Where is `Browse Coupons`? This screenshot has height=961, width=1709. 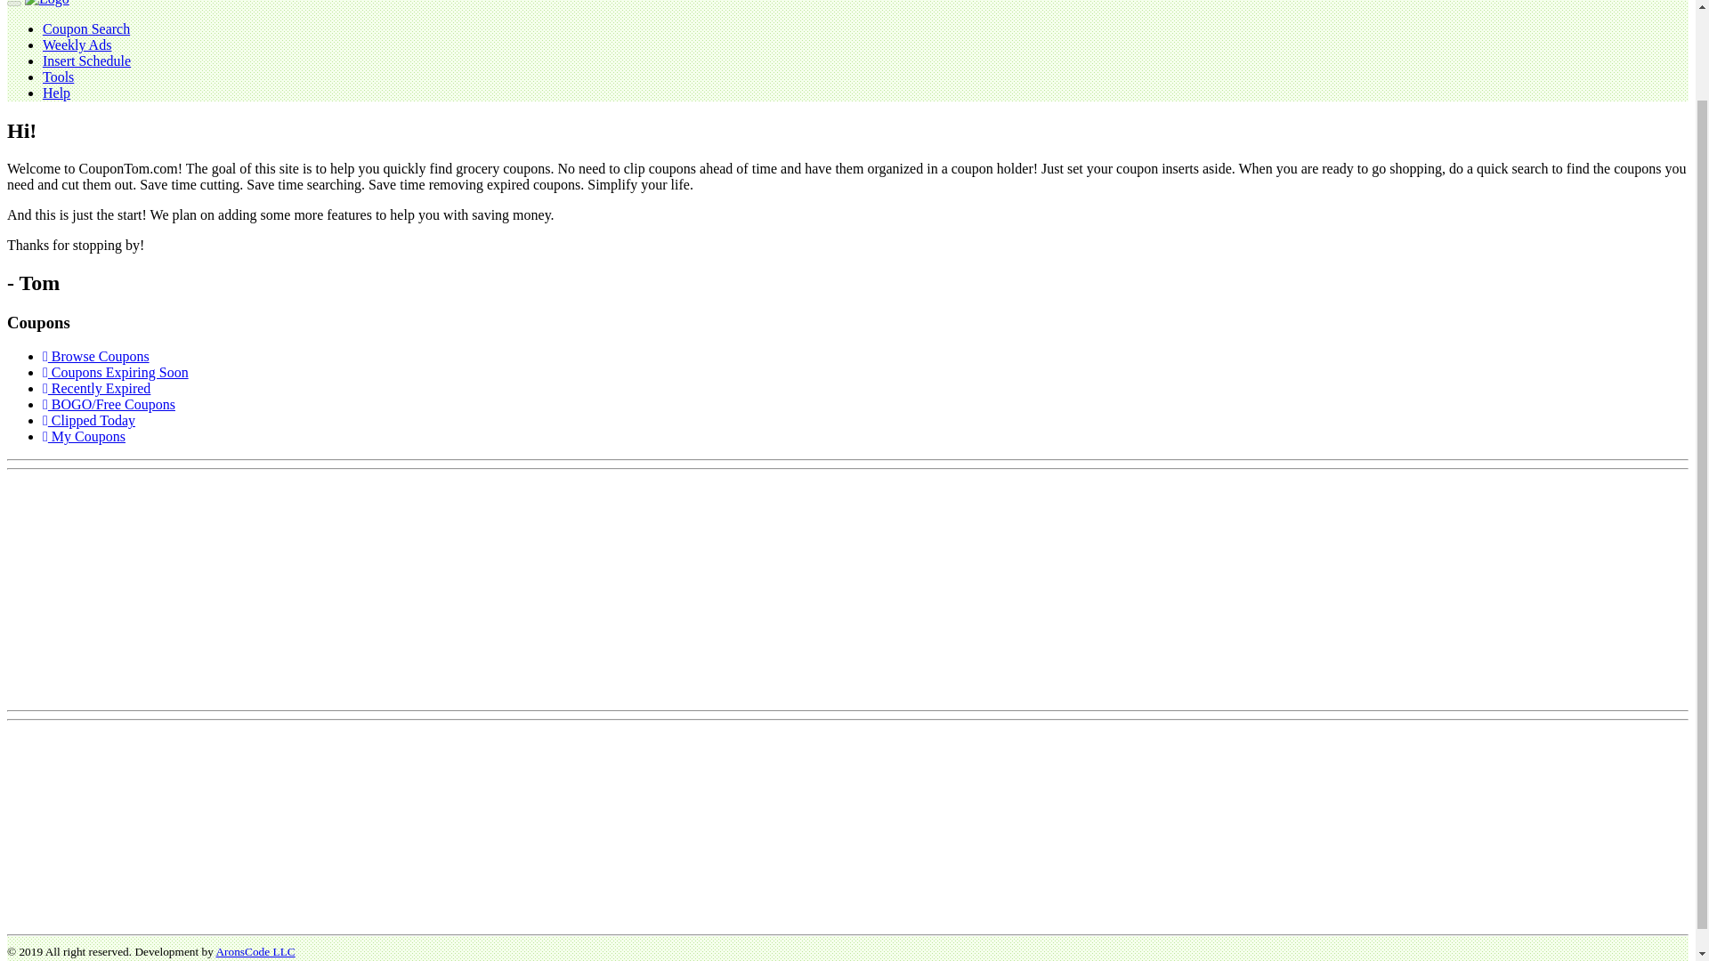
Browse Coupons is located at coordinates (96, 356).